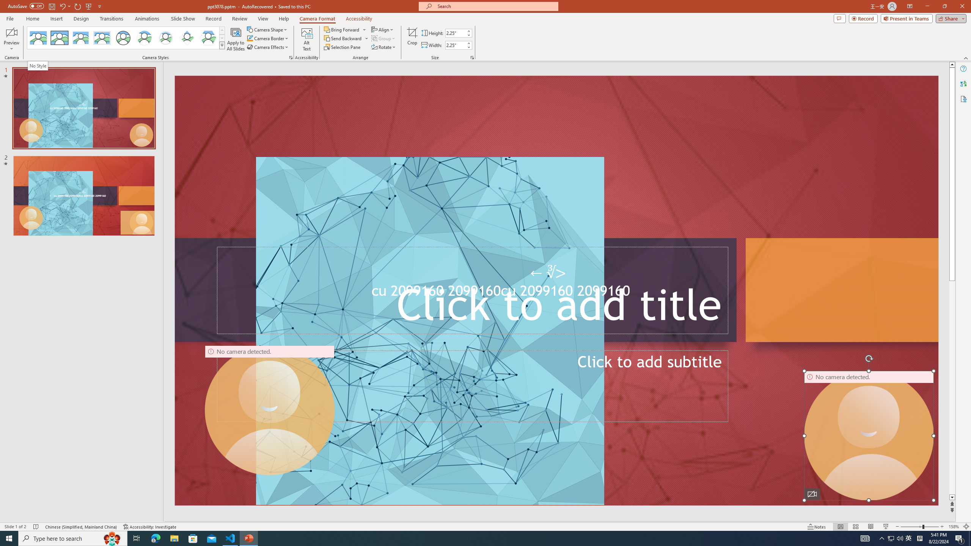 The height and width of the screenshot is (546, 971). What do you see at coordinates (455, 33) in the screenshot?
I see `Cameo Height` at bounding box center [455, 33].